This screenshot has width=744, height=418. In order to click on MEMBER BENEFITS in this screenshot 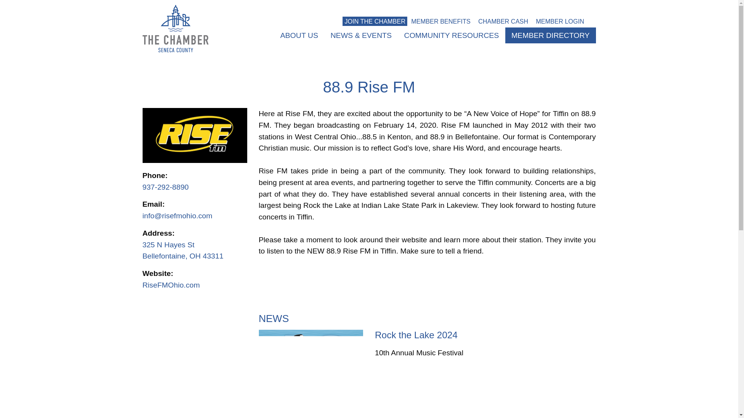, I will do `click(441, 21)`.